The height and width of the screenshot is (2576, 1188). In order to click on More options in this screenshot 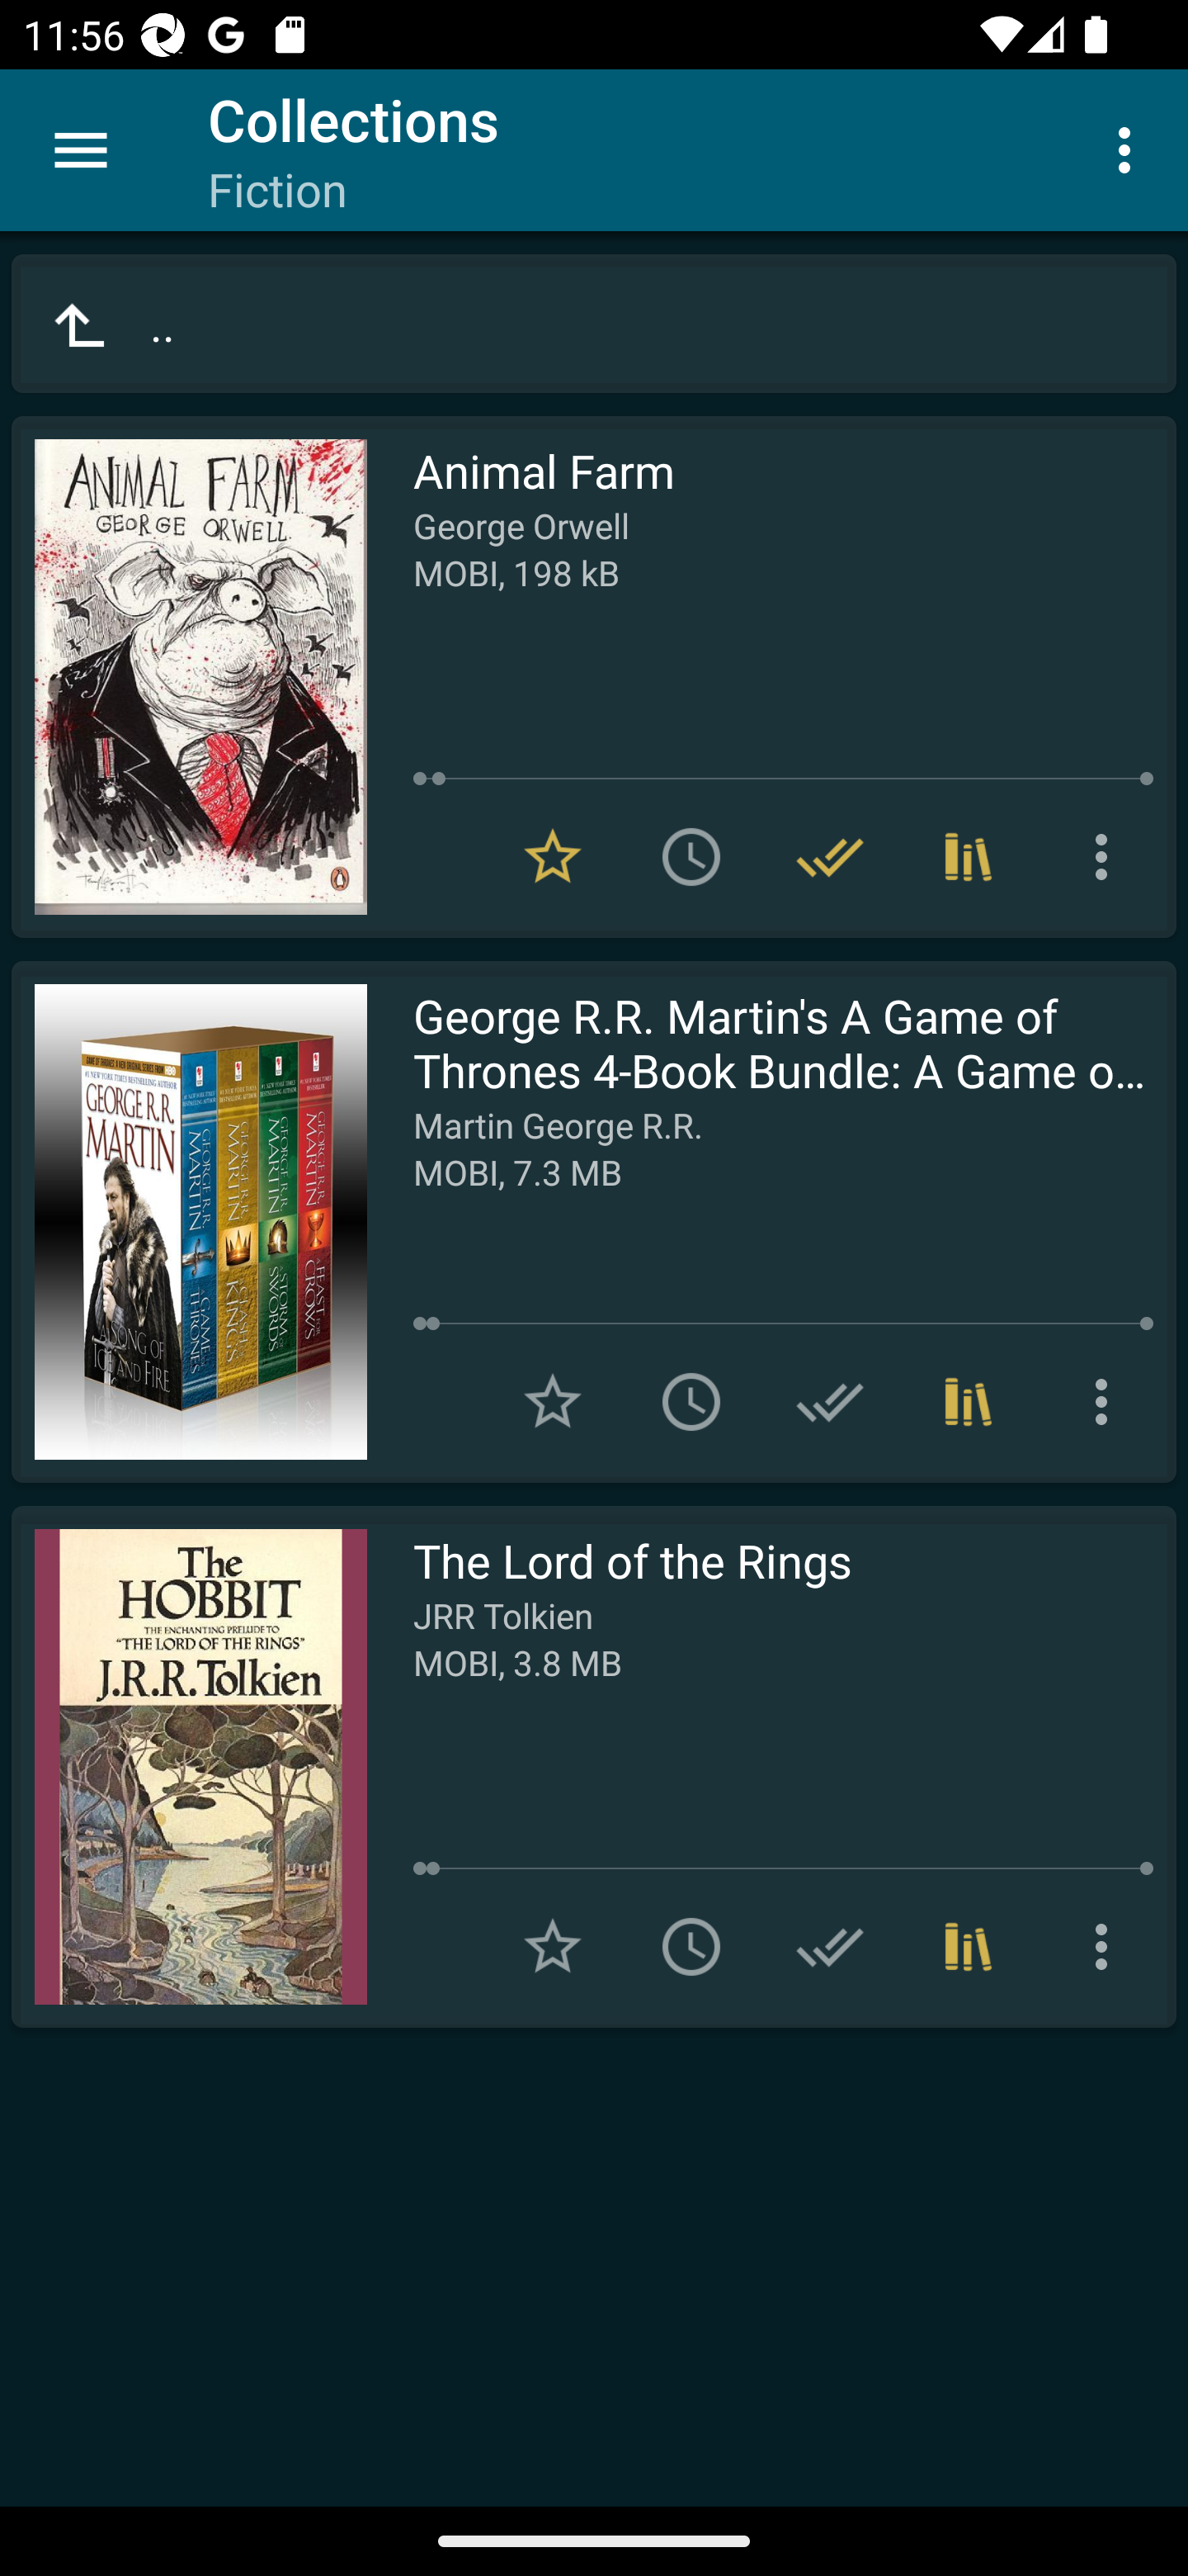, I will do `click(1107, 1947)`.